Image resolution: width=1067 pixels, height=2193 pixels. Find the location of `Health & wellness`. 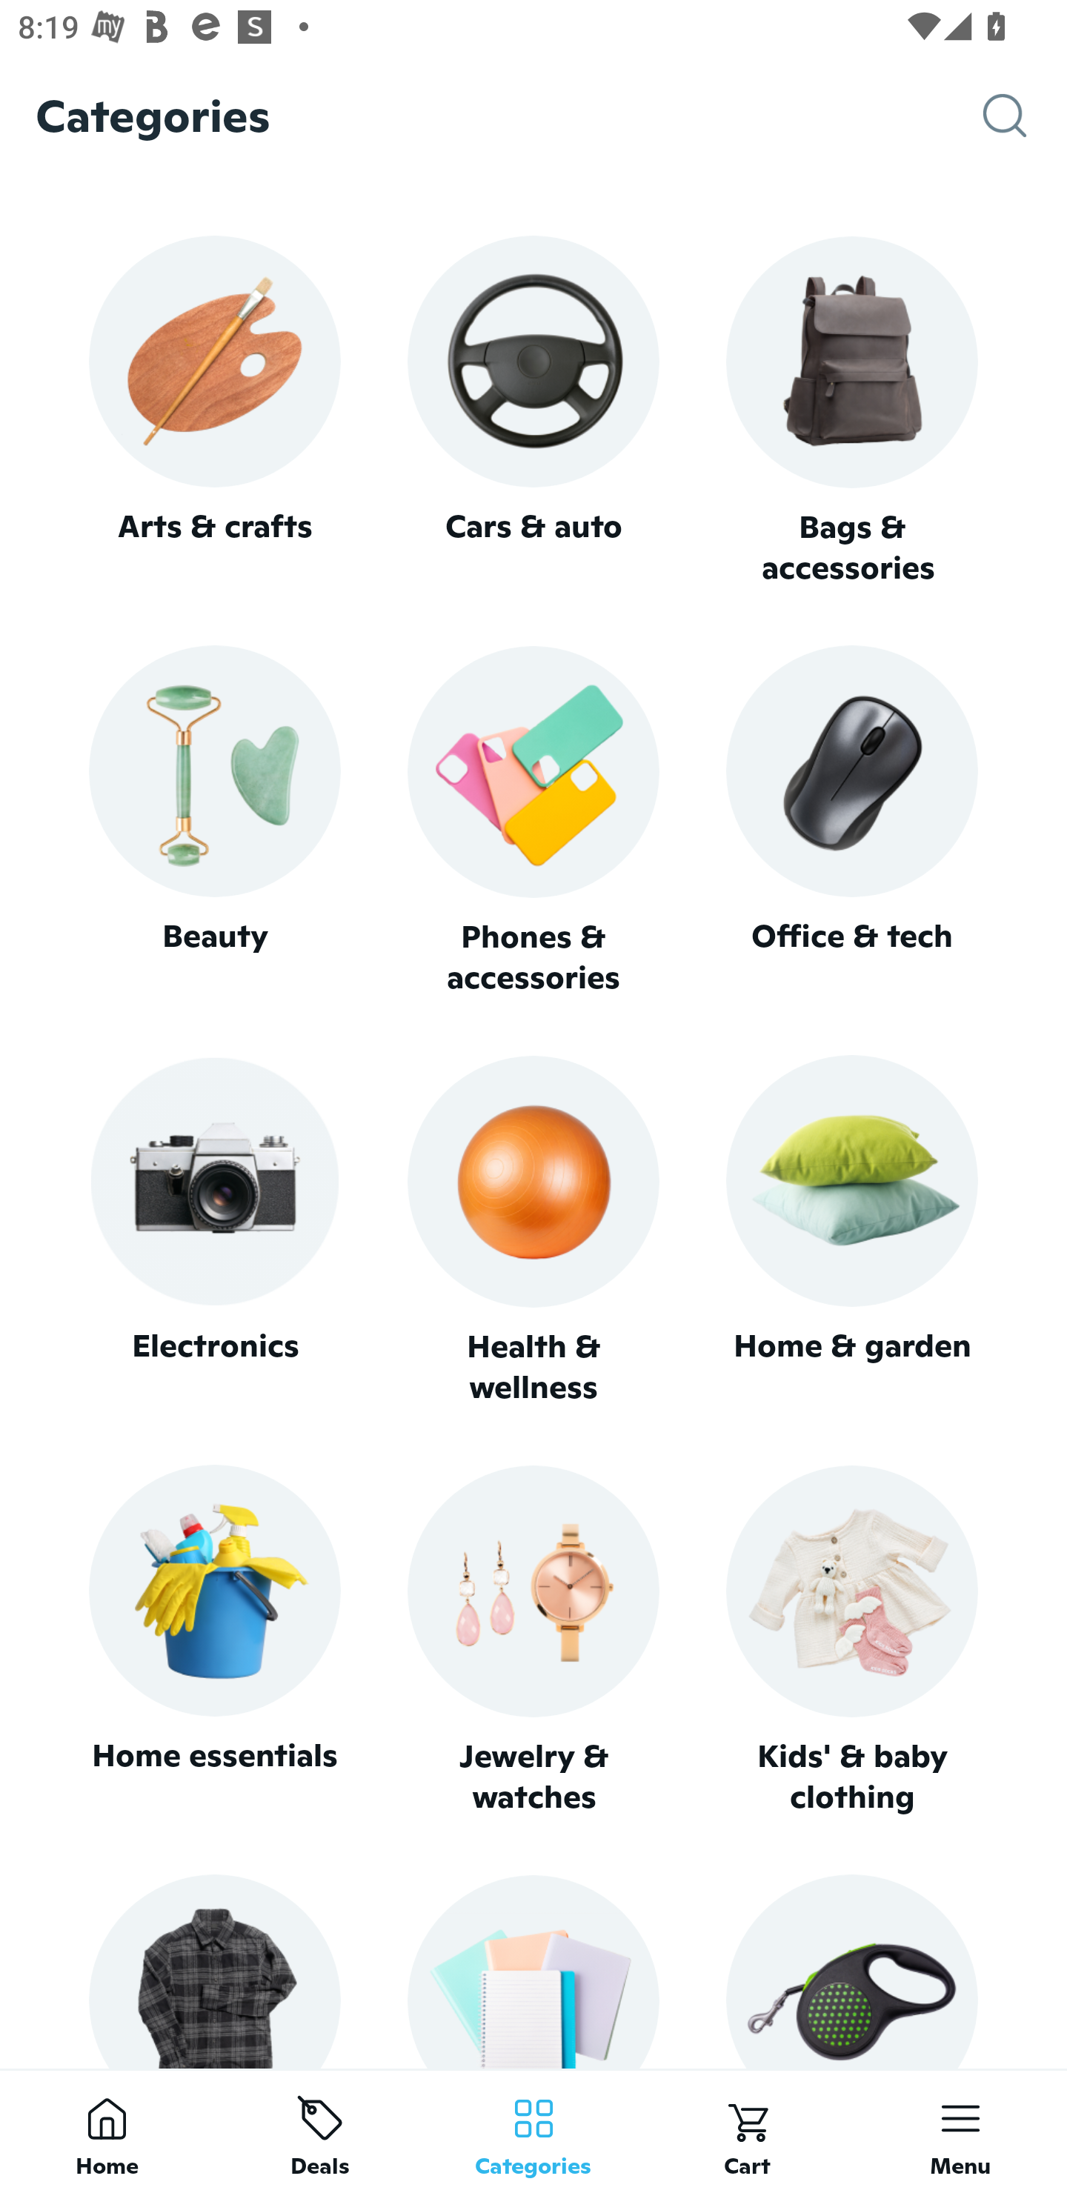

Health & wellness is located at coordinates (533, 1231).